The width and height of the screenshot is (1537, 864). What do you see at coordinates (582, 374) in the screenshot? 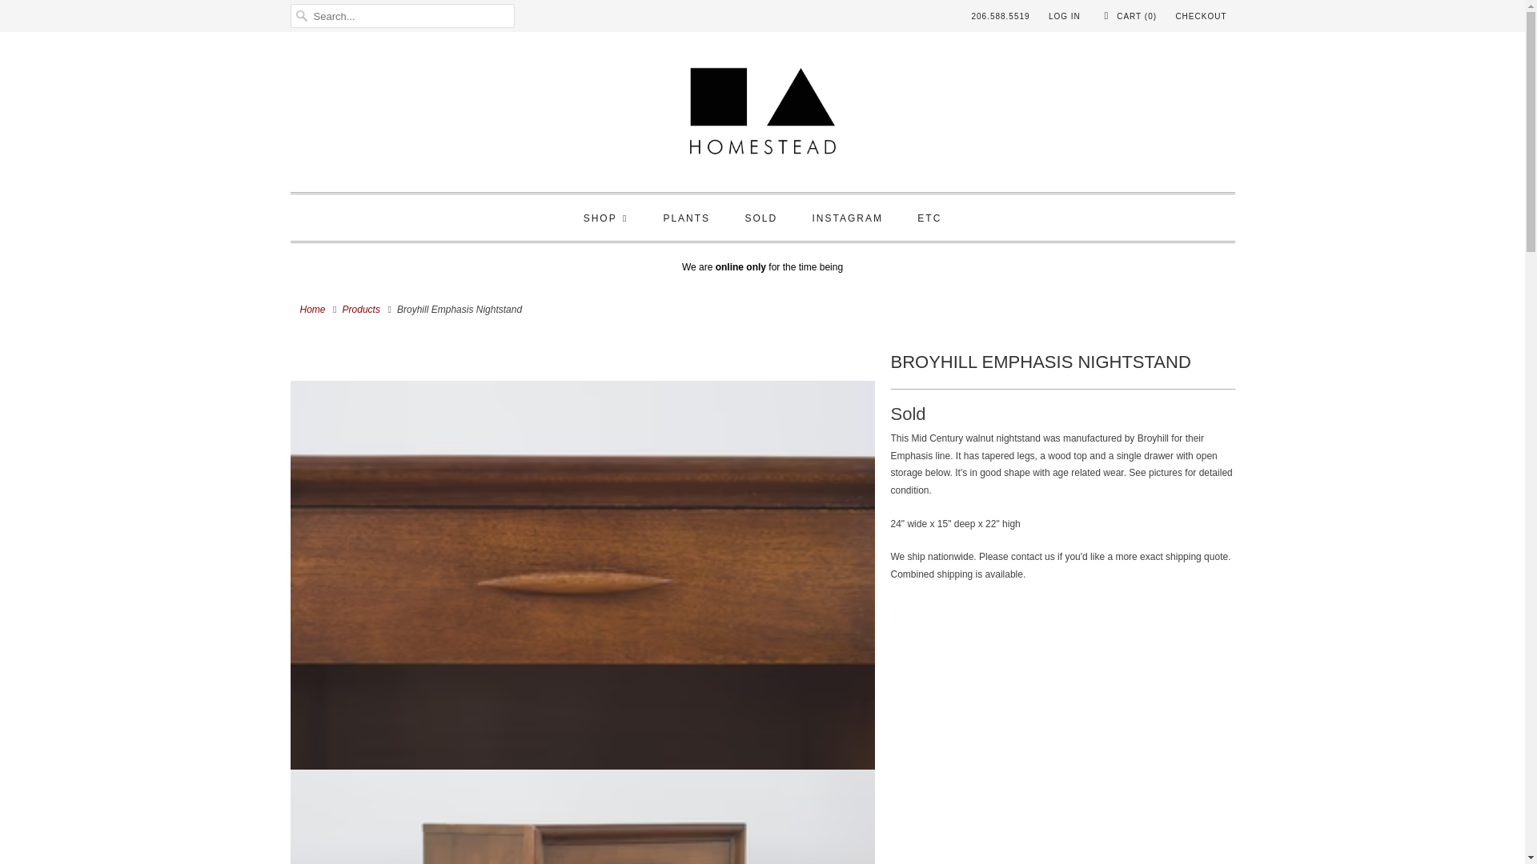
I see `Broyhill Emphasis Nightstand` at bounding box center [582, 374].